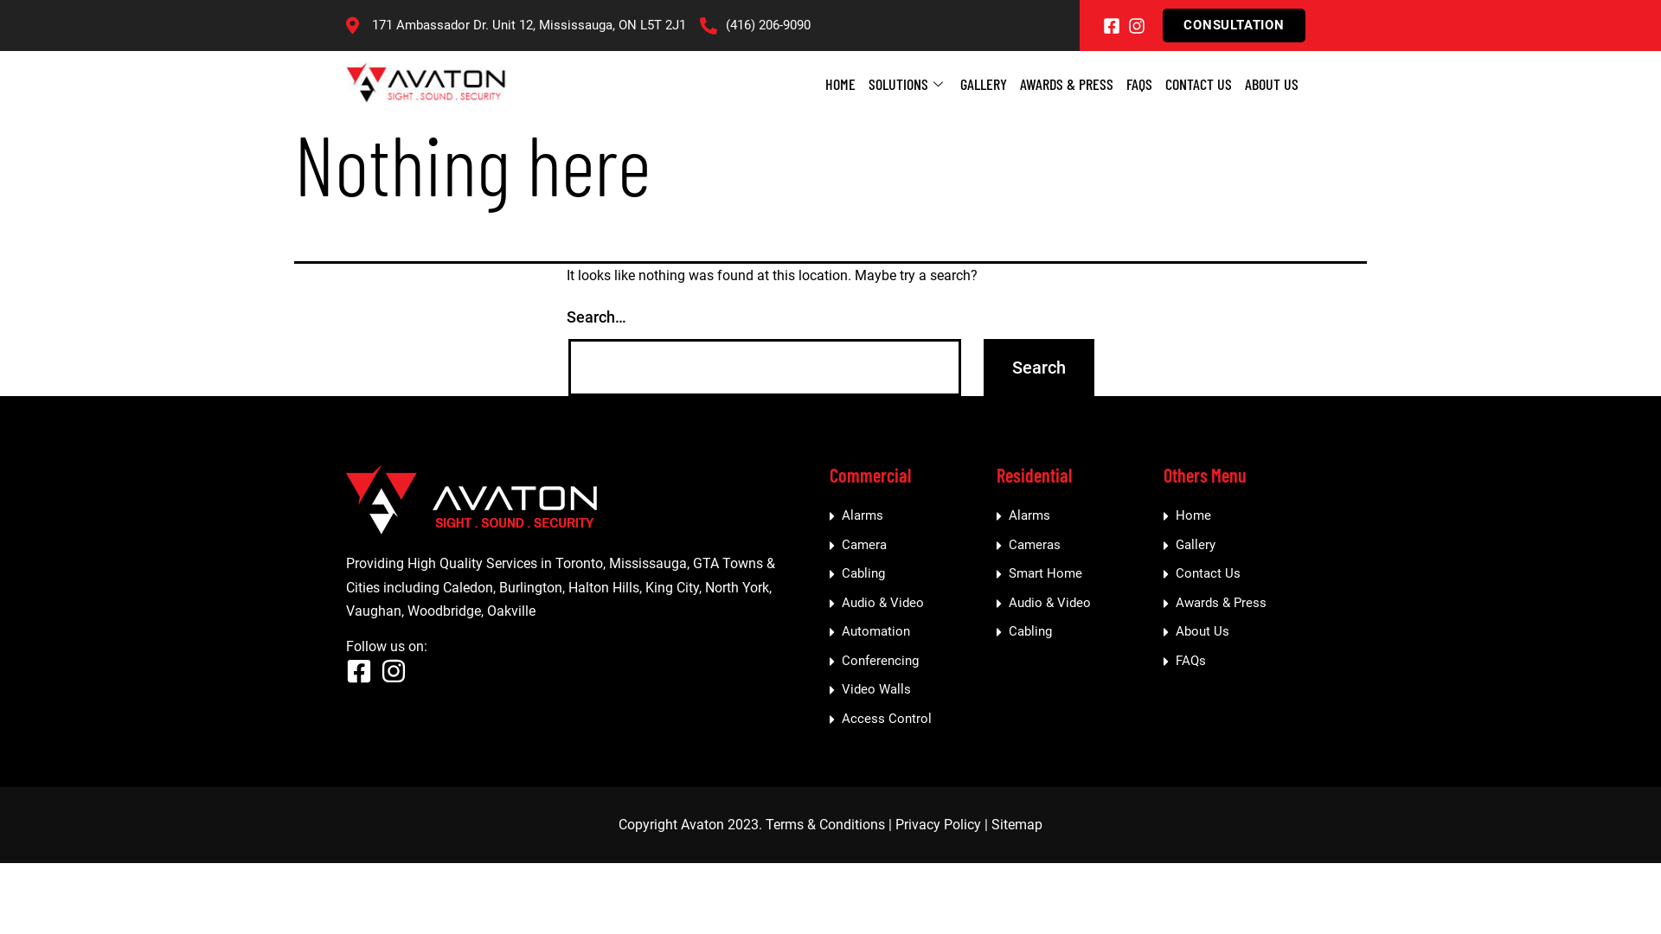  I want to click on (416) 206-9090, so click(755, 26).